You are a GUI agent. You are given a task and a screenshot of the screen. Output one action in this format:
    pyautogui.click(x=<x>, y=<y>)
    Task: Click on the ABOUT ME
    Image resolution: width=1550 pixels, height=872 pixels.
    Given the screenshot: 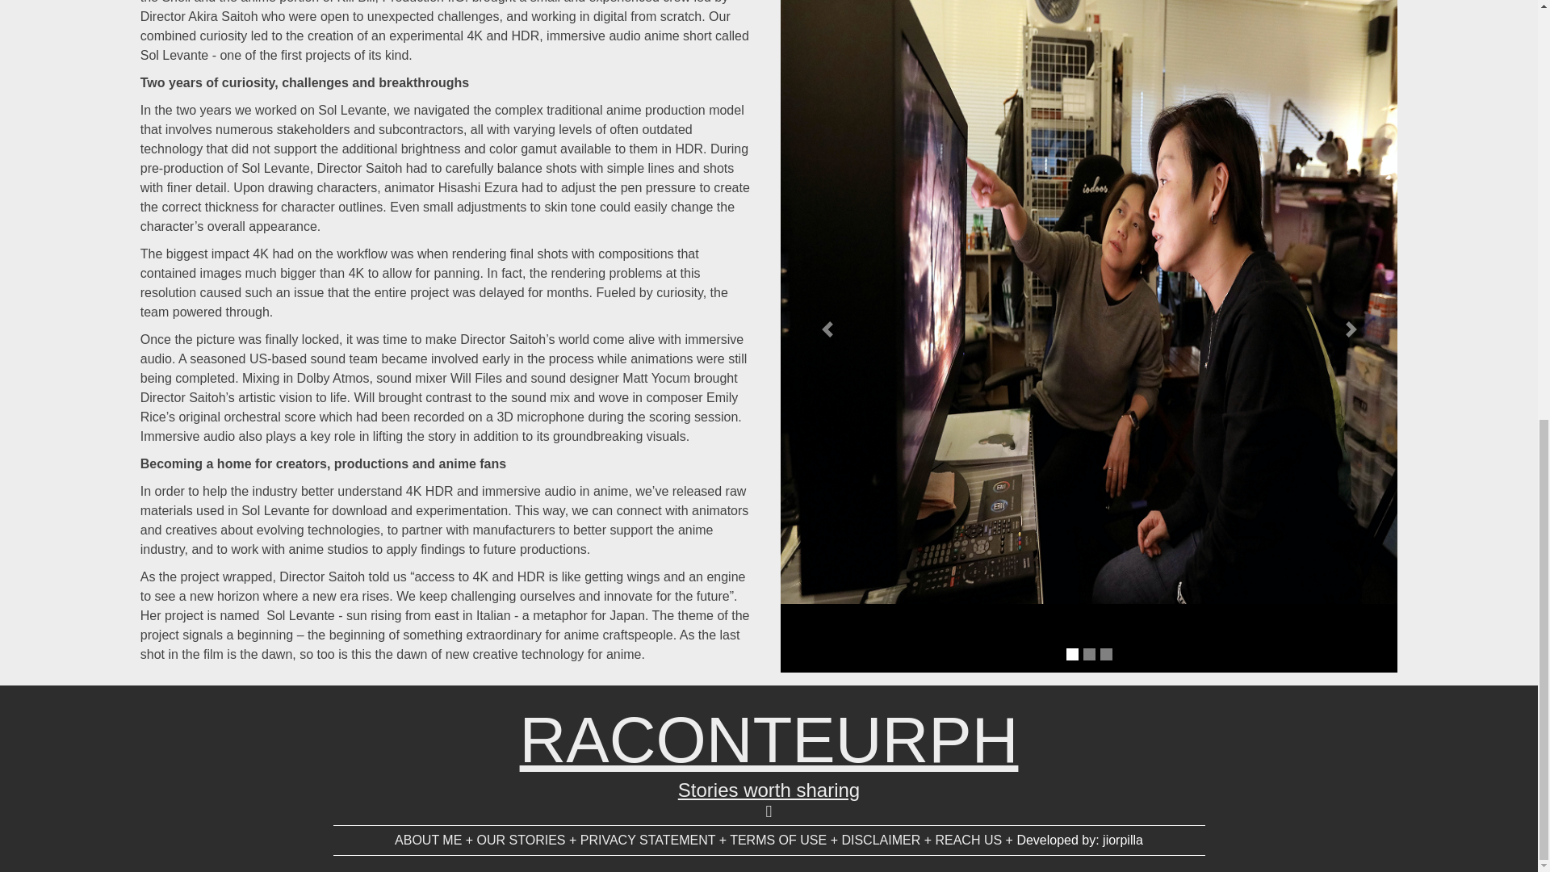 What is the action you would take?
    pyautogui.click(x=428, y=840)
    